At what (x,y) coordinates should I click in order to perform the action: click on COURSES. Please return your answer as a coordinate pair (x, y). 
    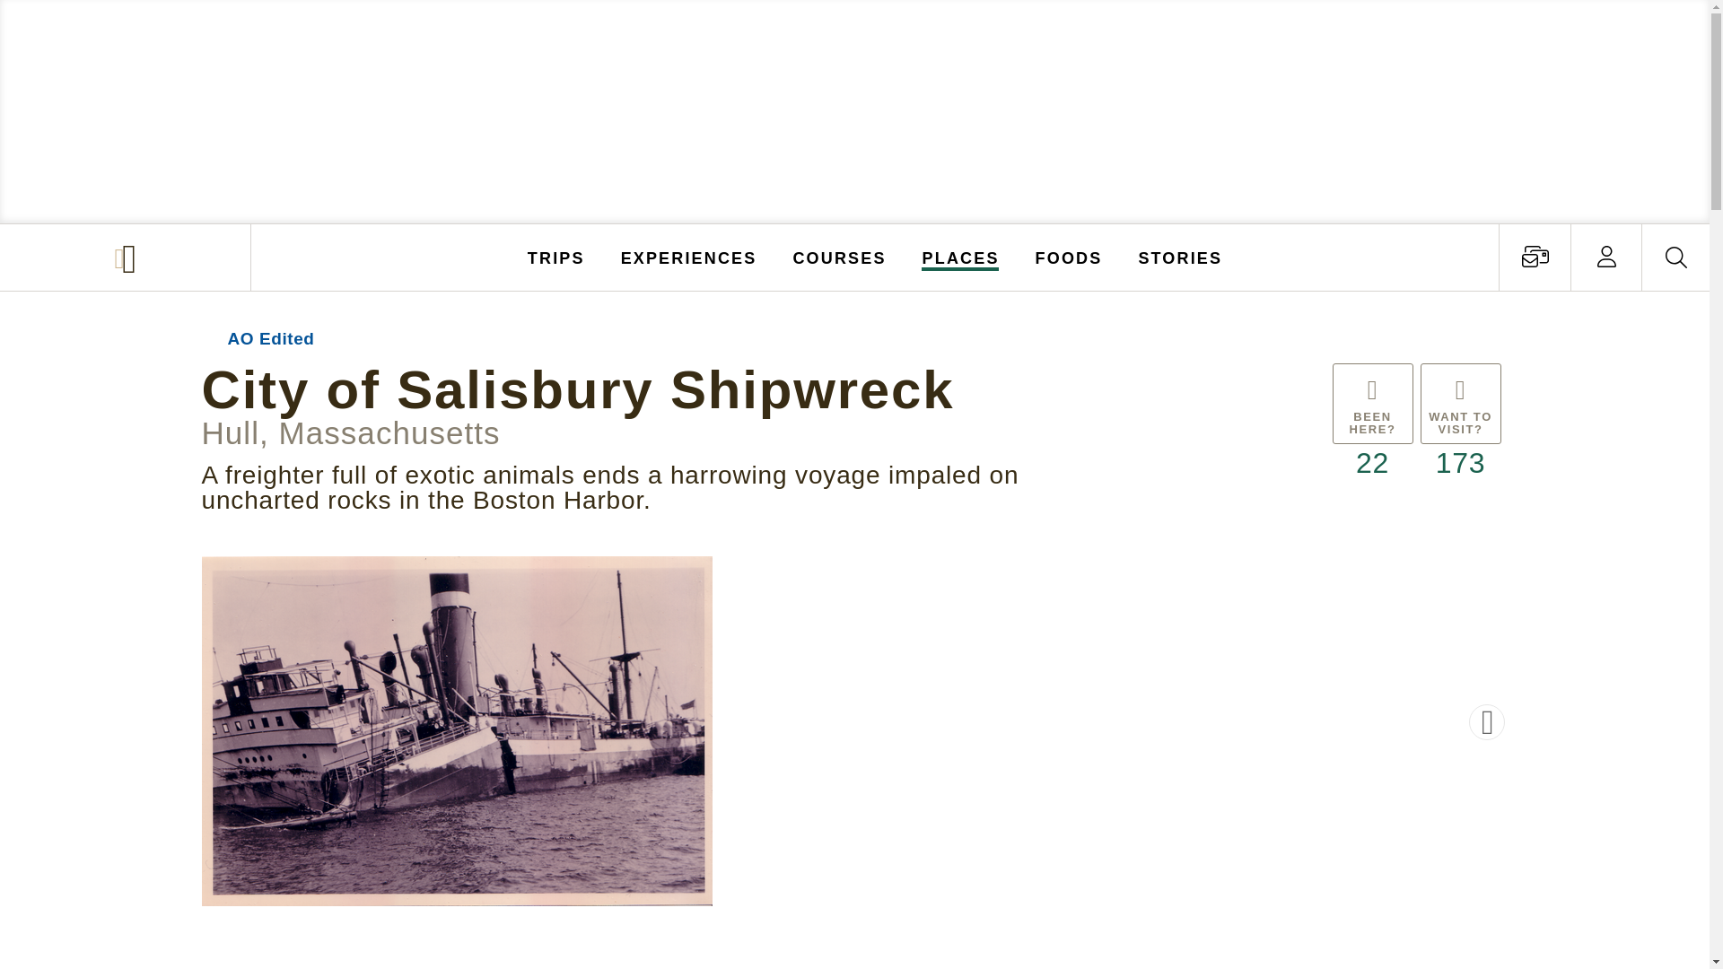
    Looking at the image, I should click on (838, 257).